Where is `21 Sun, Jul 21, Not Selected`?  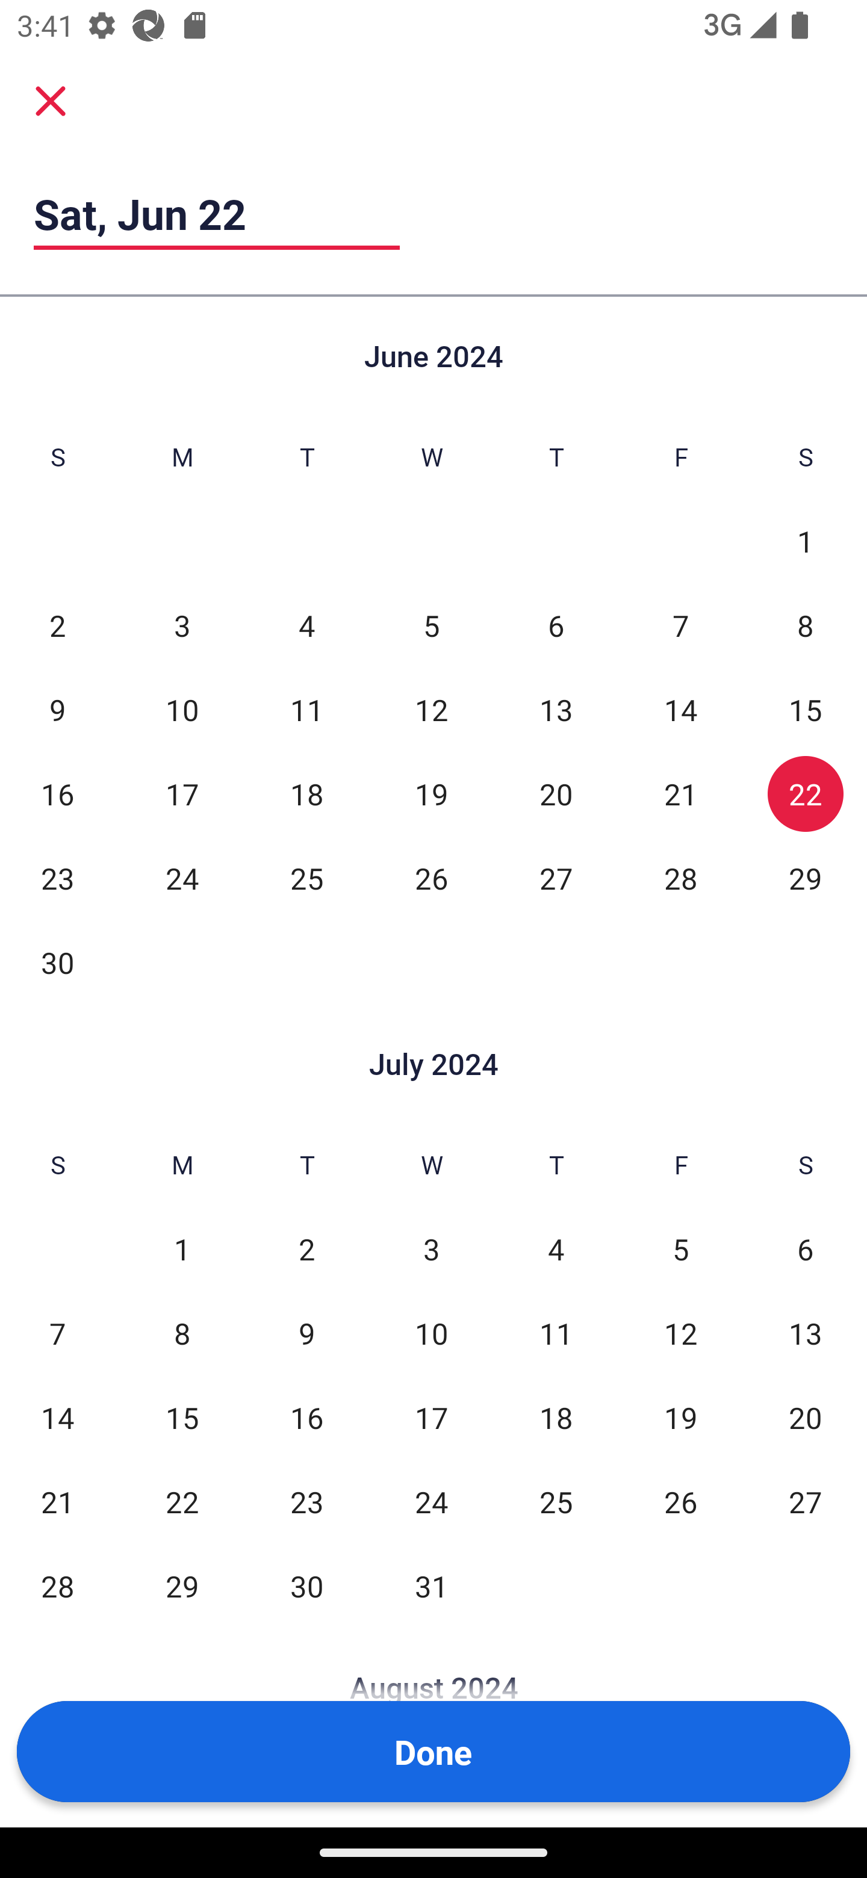 21 Sun, Jul 21, Not Selected is located at coordinates (57, 1501).